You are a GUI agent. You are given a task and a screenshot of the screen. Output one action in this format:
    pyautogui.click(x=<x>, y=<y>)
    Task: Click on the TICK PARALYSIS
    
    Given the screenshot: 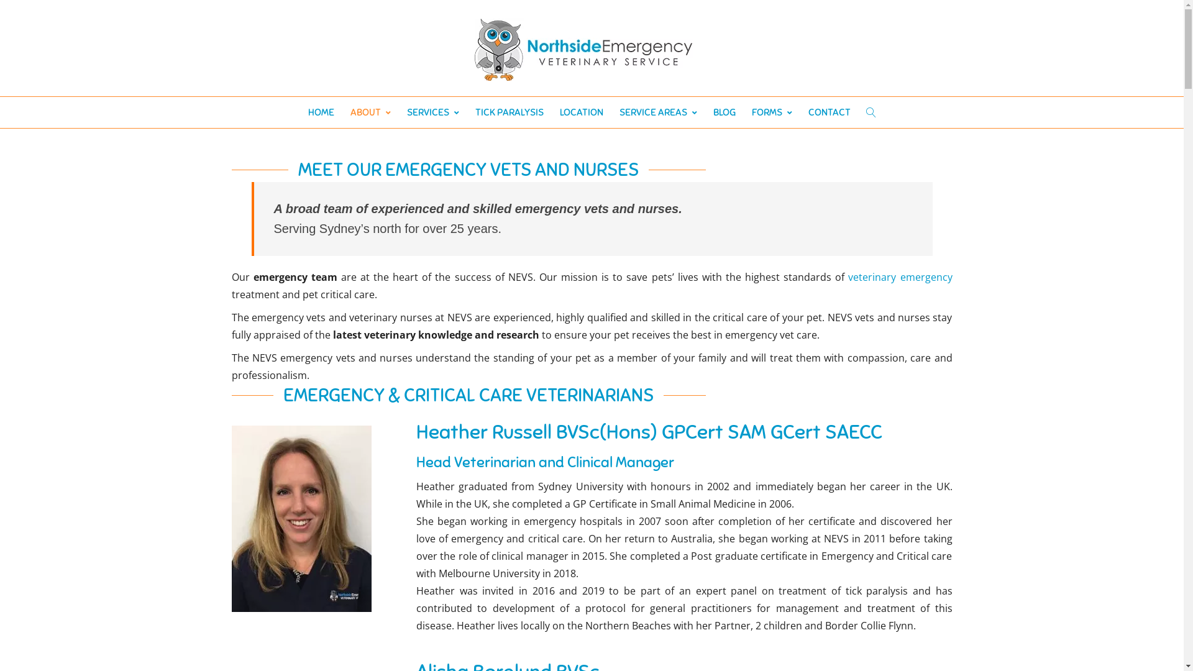 What is the action you would take?
    pyautogui.click(x=510, y=112)
    